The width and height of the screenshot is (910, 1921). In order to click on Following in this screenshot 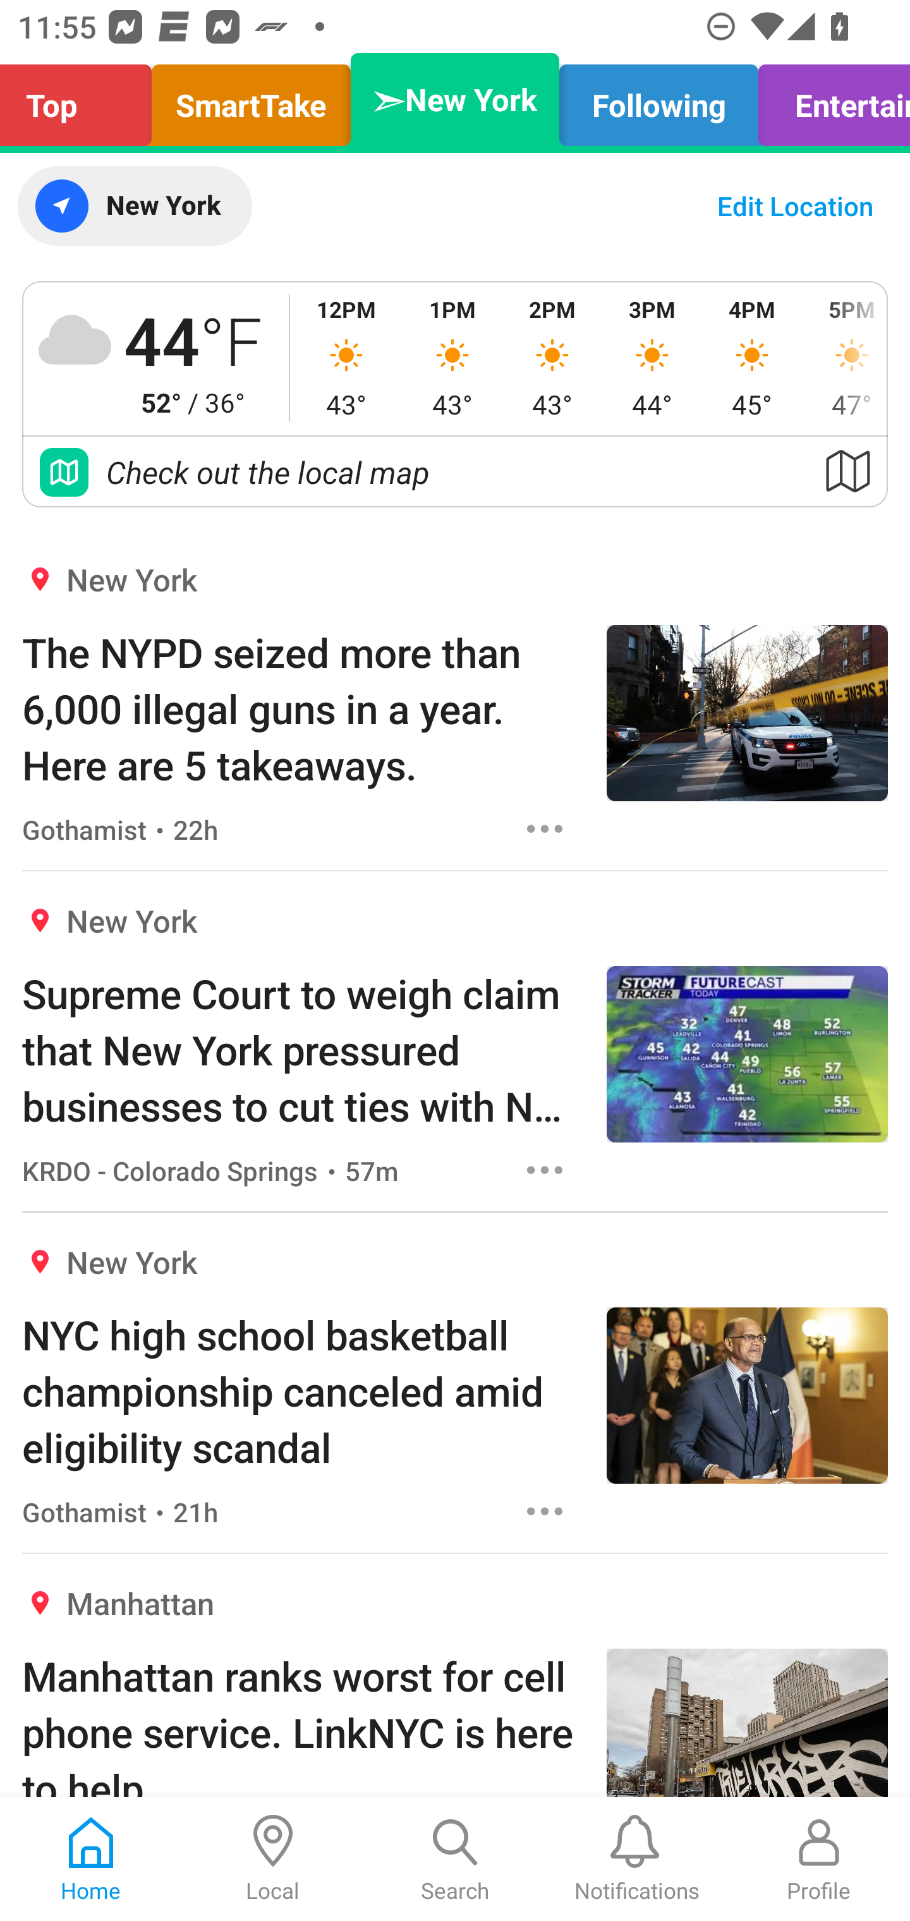, I will do `click(658, 100)`.